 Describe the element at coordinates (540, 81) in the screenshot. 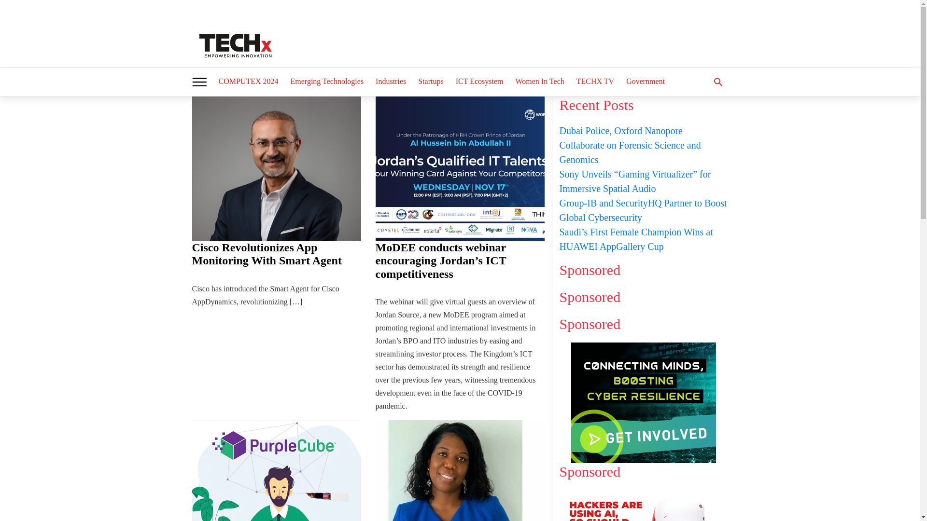

I see `Women In Tech` at that location.